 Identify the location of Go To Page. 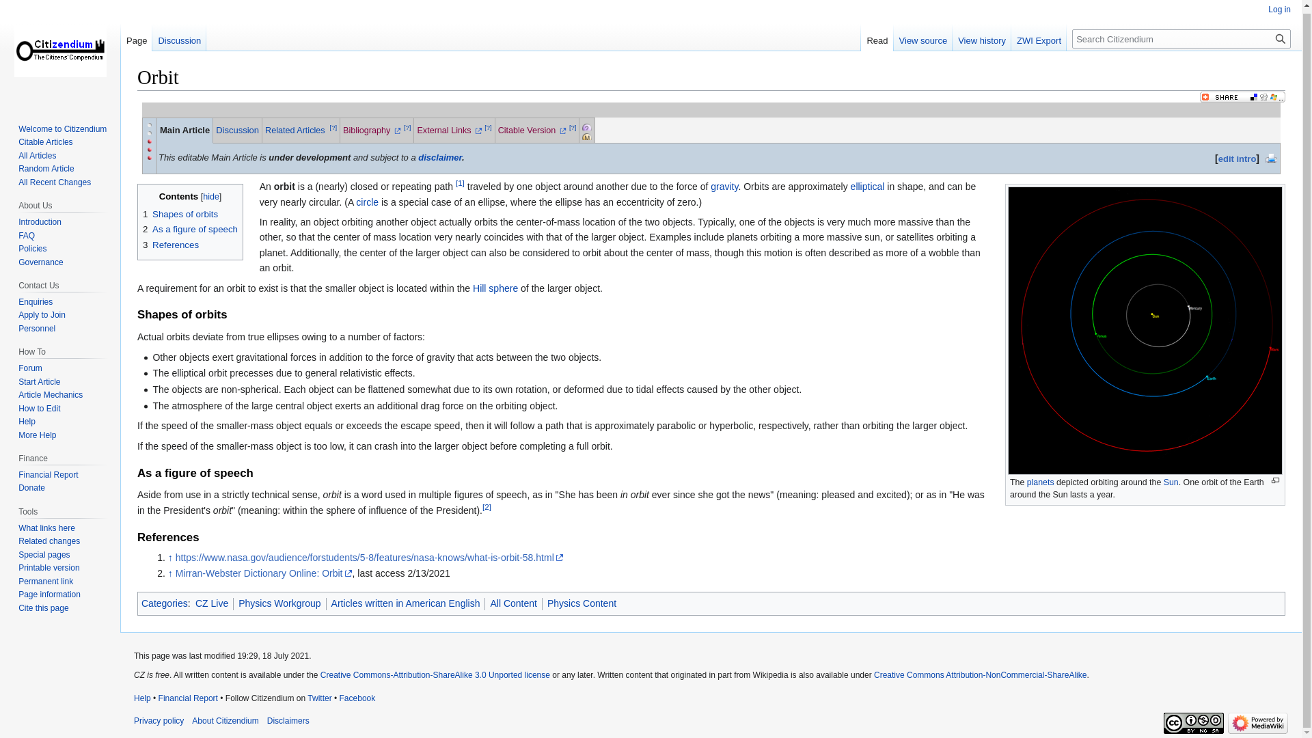
(1281, 39).